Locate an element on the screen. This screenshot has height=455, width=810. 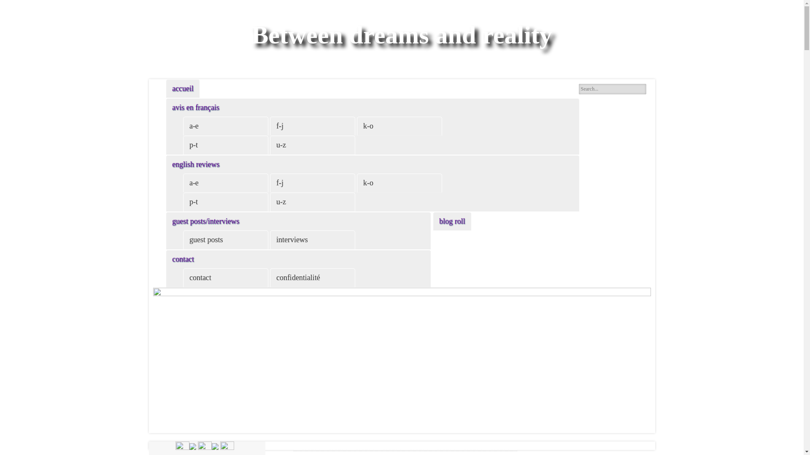
p-t is located at coordinates (193, 145).